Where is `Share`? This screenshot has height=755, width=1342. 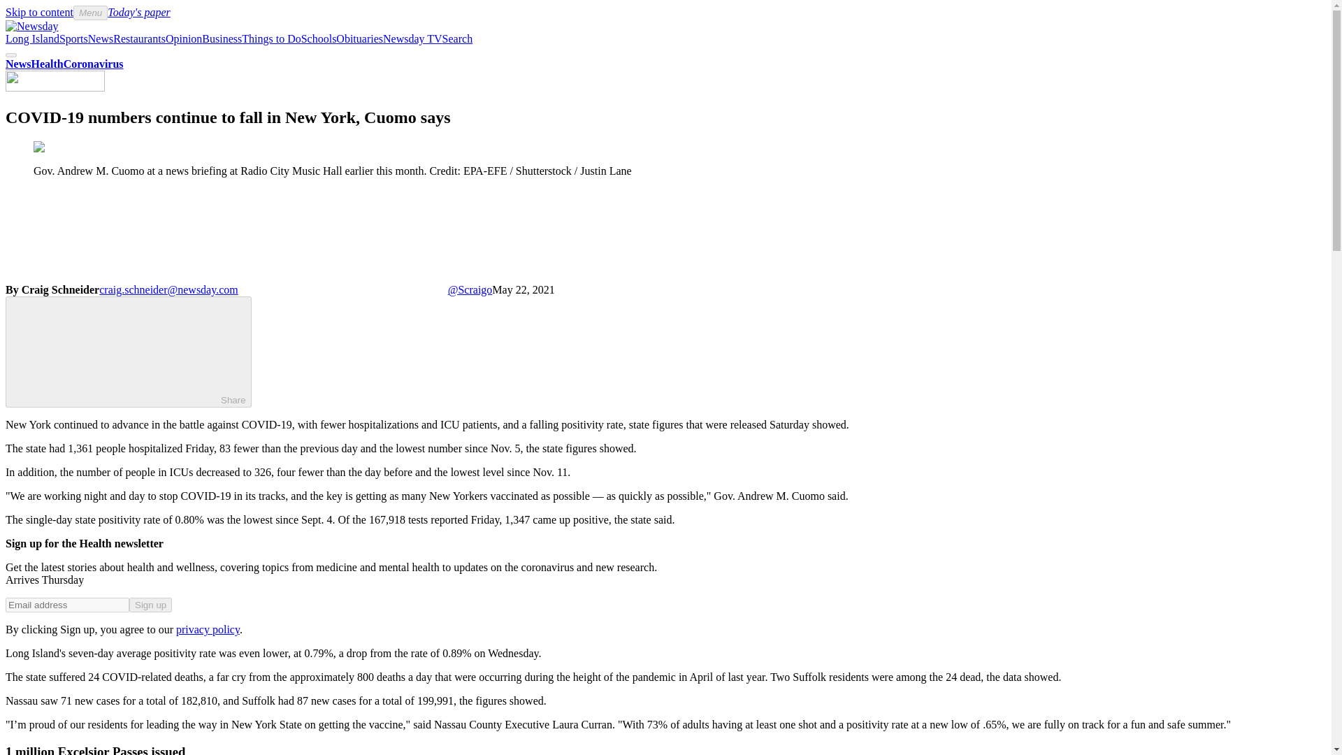 Share is located at coordinates (129, 352).